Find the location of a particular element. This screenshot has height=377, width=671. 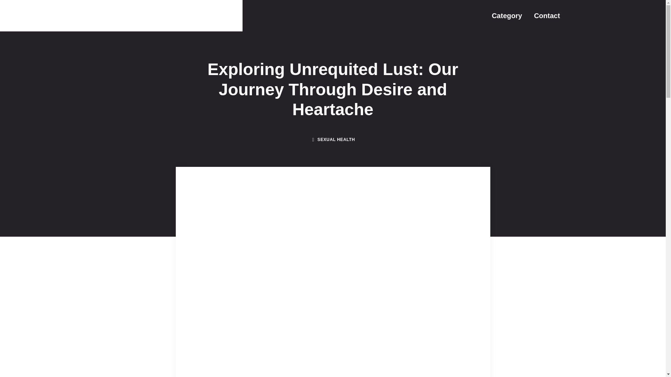

Contact is located at coordinates (547, 15).